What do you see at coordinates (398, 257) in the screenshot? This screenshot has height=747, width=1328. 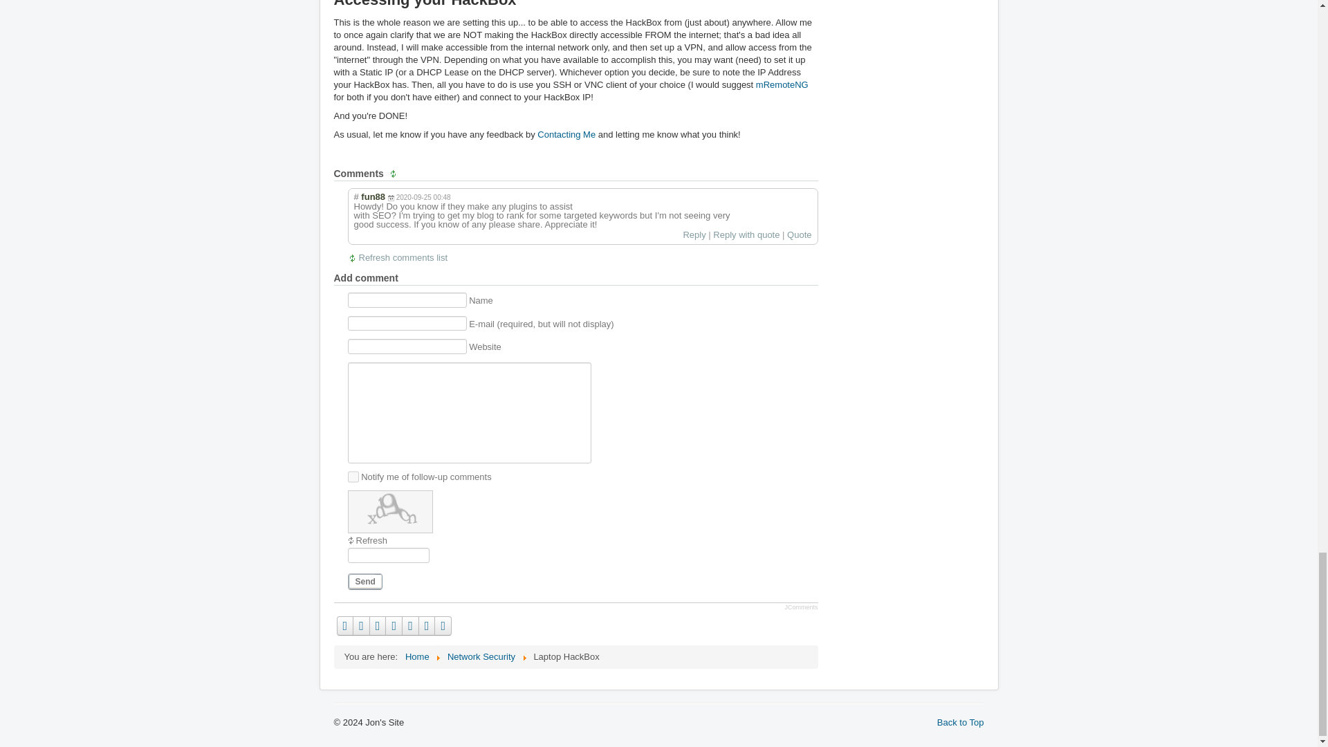 I see `Refresh comments list` at bounding box center [398, 257].